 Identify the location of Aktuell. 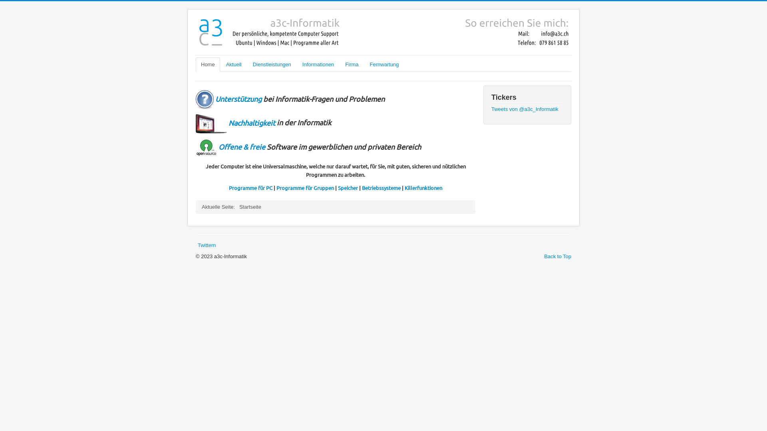
(234, 65).